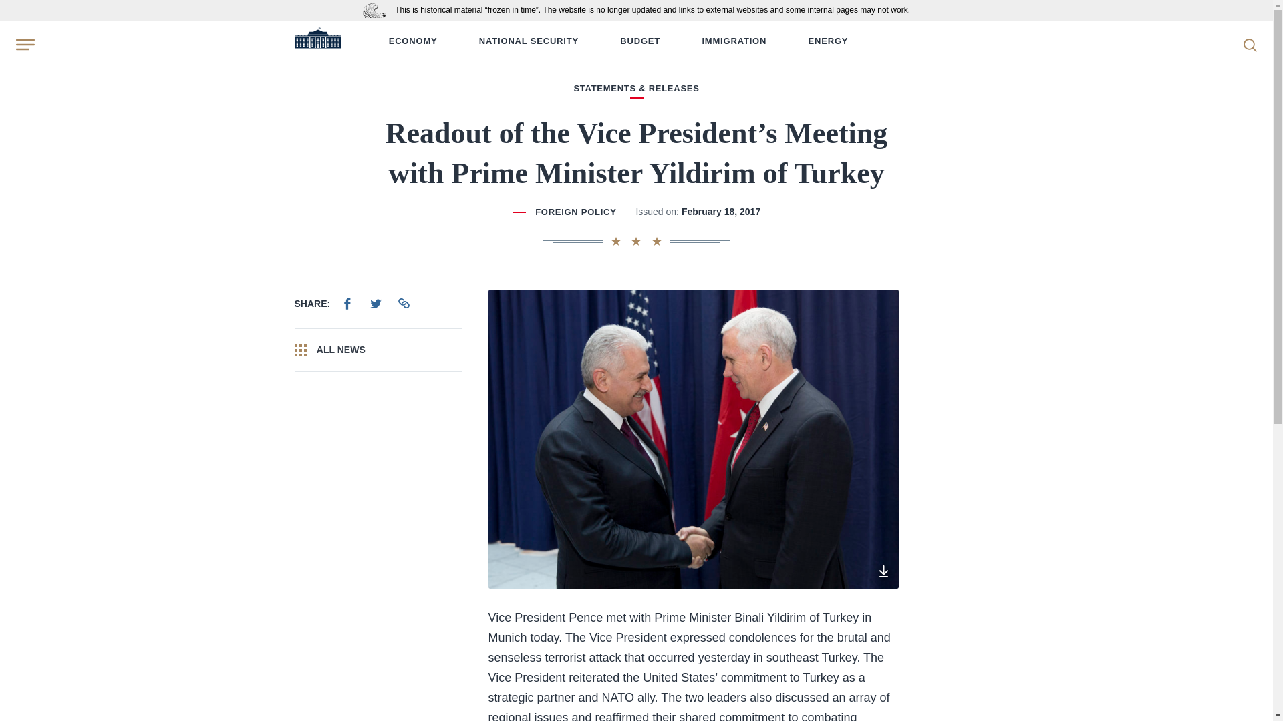 The height and width of the screenshot is (721, 1283). What do you see at coordinates (378, 9) in the screenshot?
I see `National Archives` at bounding box center [378, 9].